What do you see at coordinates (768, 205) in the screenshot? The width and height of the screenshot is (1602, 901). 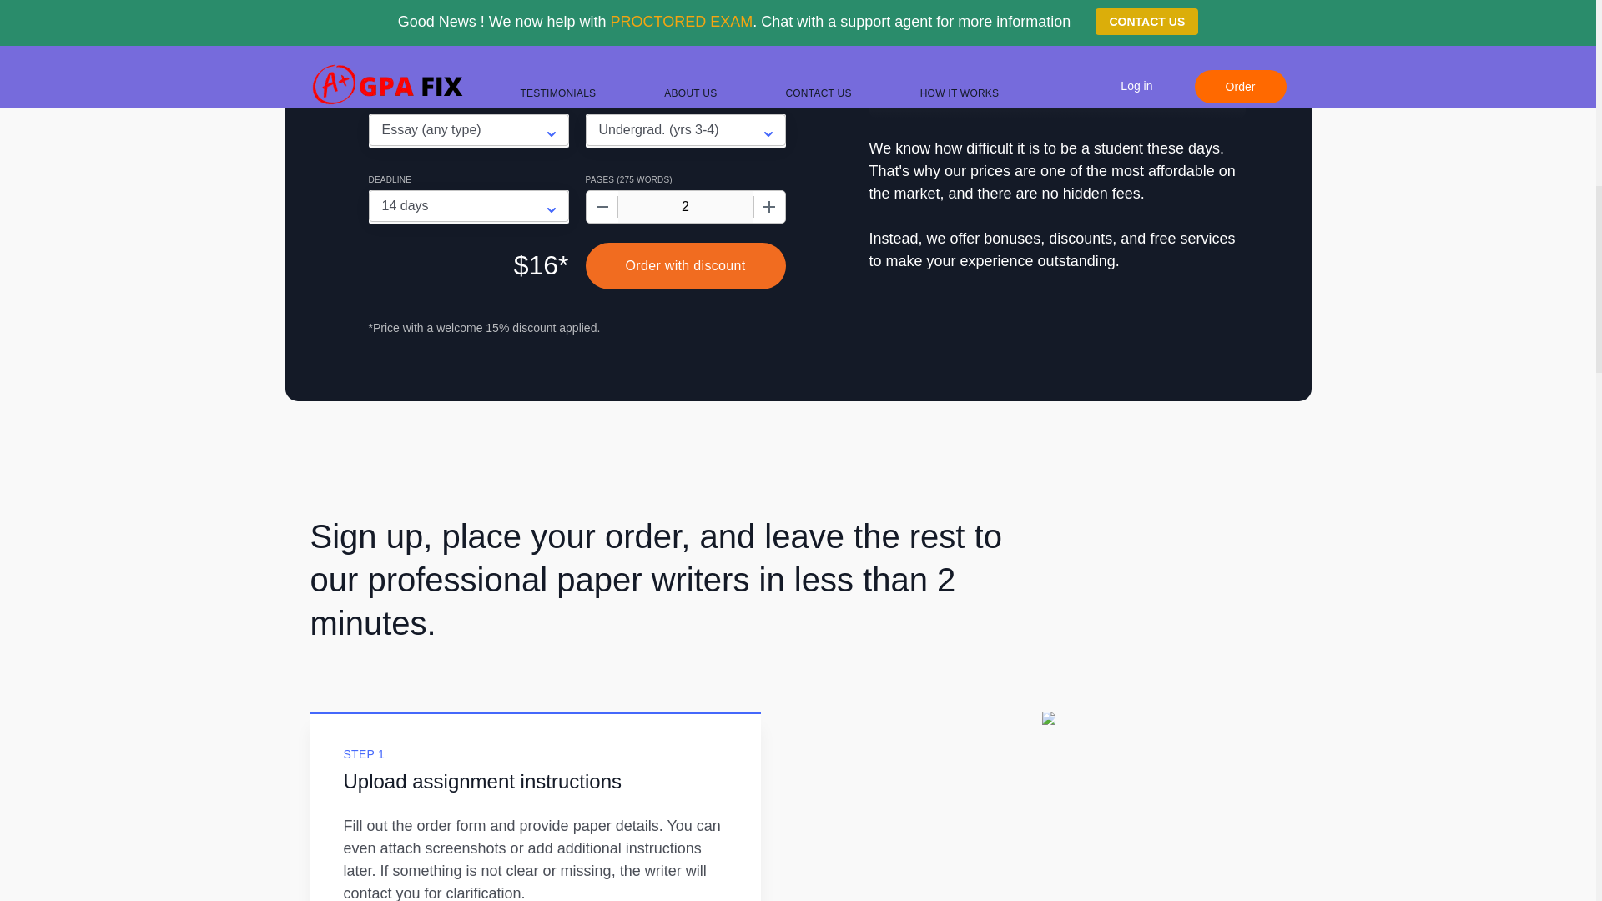 I see `Increase` at bounding box center [768, 205].